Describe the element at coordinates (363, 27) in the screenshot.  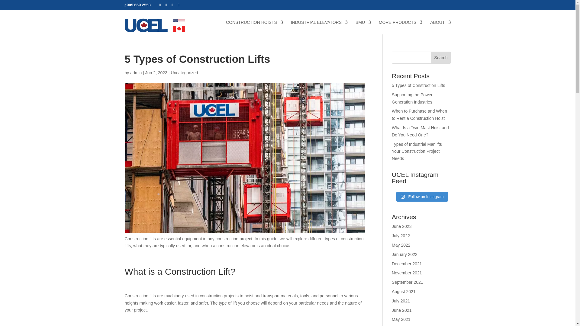
I see `BMU` at that location.